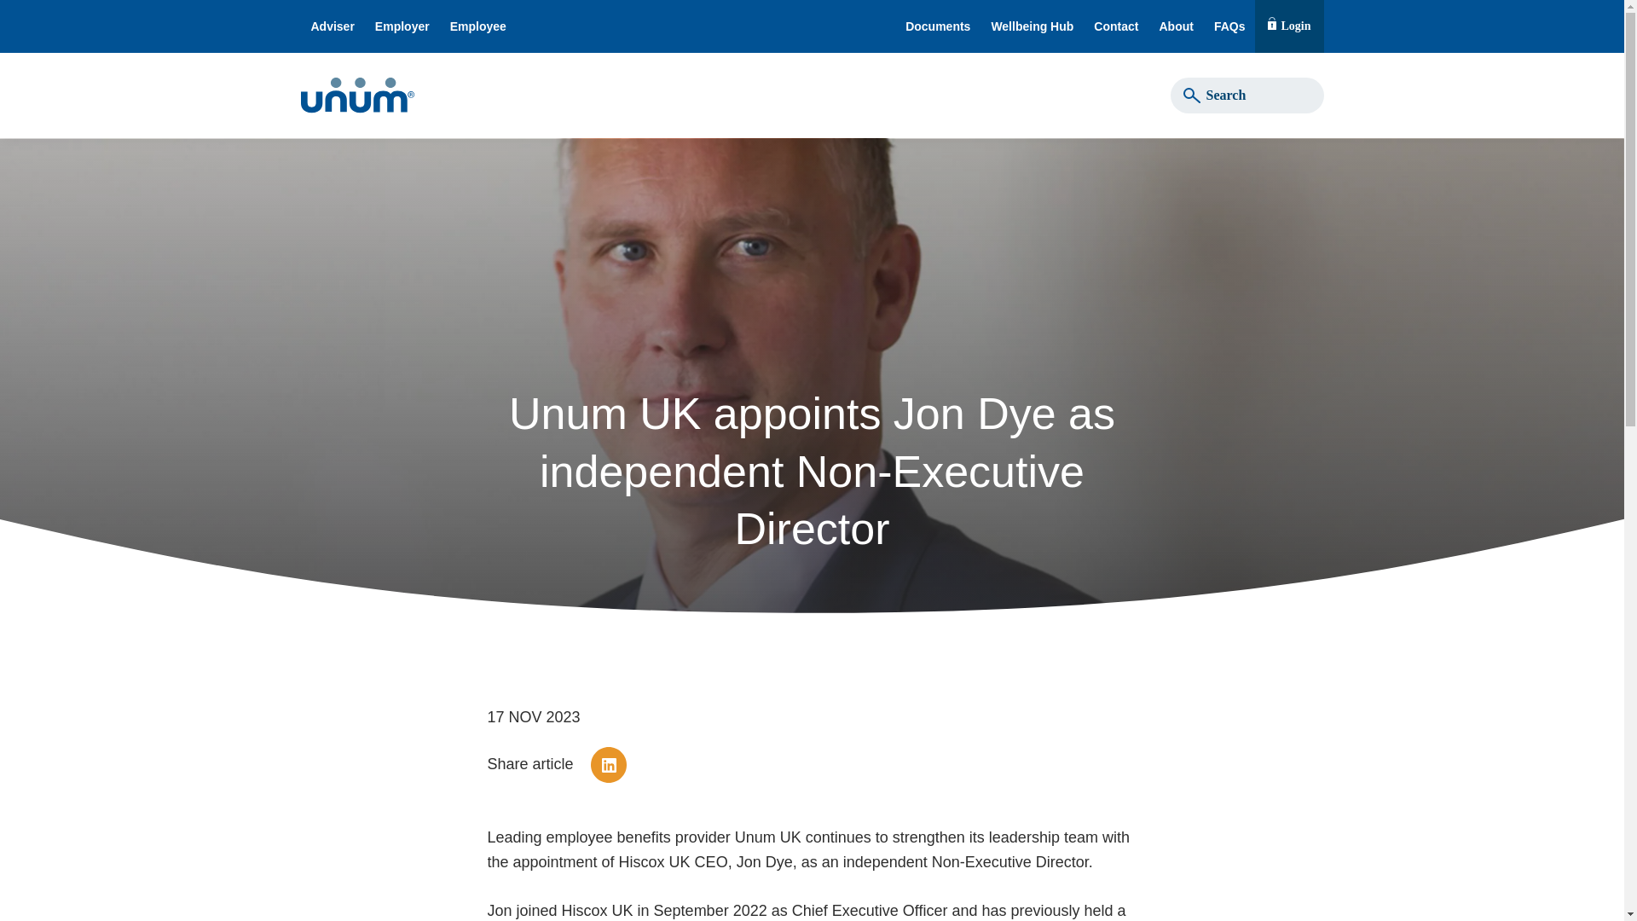  I want to click on Contact, so click(331, 26).